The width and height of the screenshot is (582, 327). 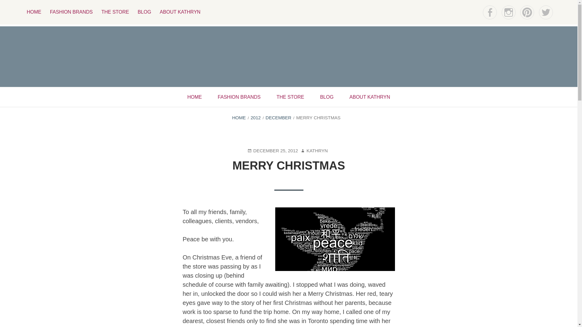 What do you see at coordinates (144, 12) in the screenshot?
I see `BLOG` at bounding box center [144, 12].